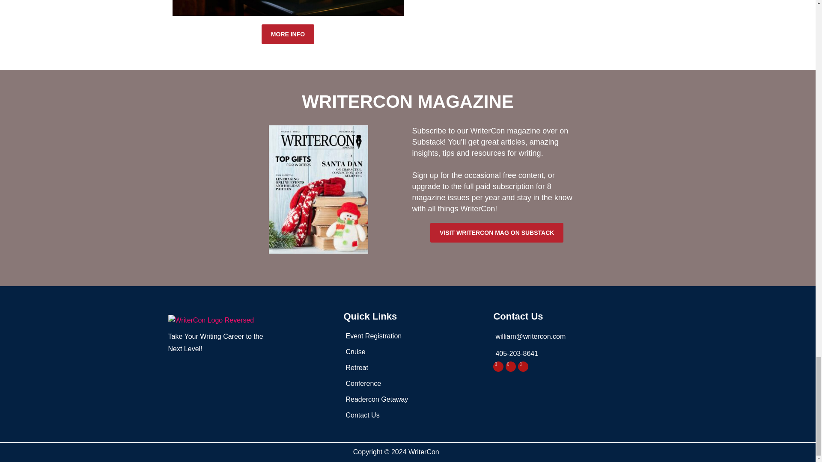  Describe the element at coordinates (211, 320) in the screenshot. I see `WriterCon Logo Reversed` at that location.